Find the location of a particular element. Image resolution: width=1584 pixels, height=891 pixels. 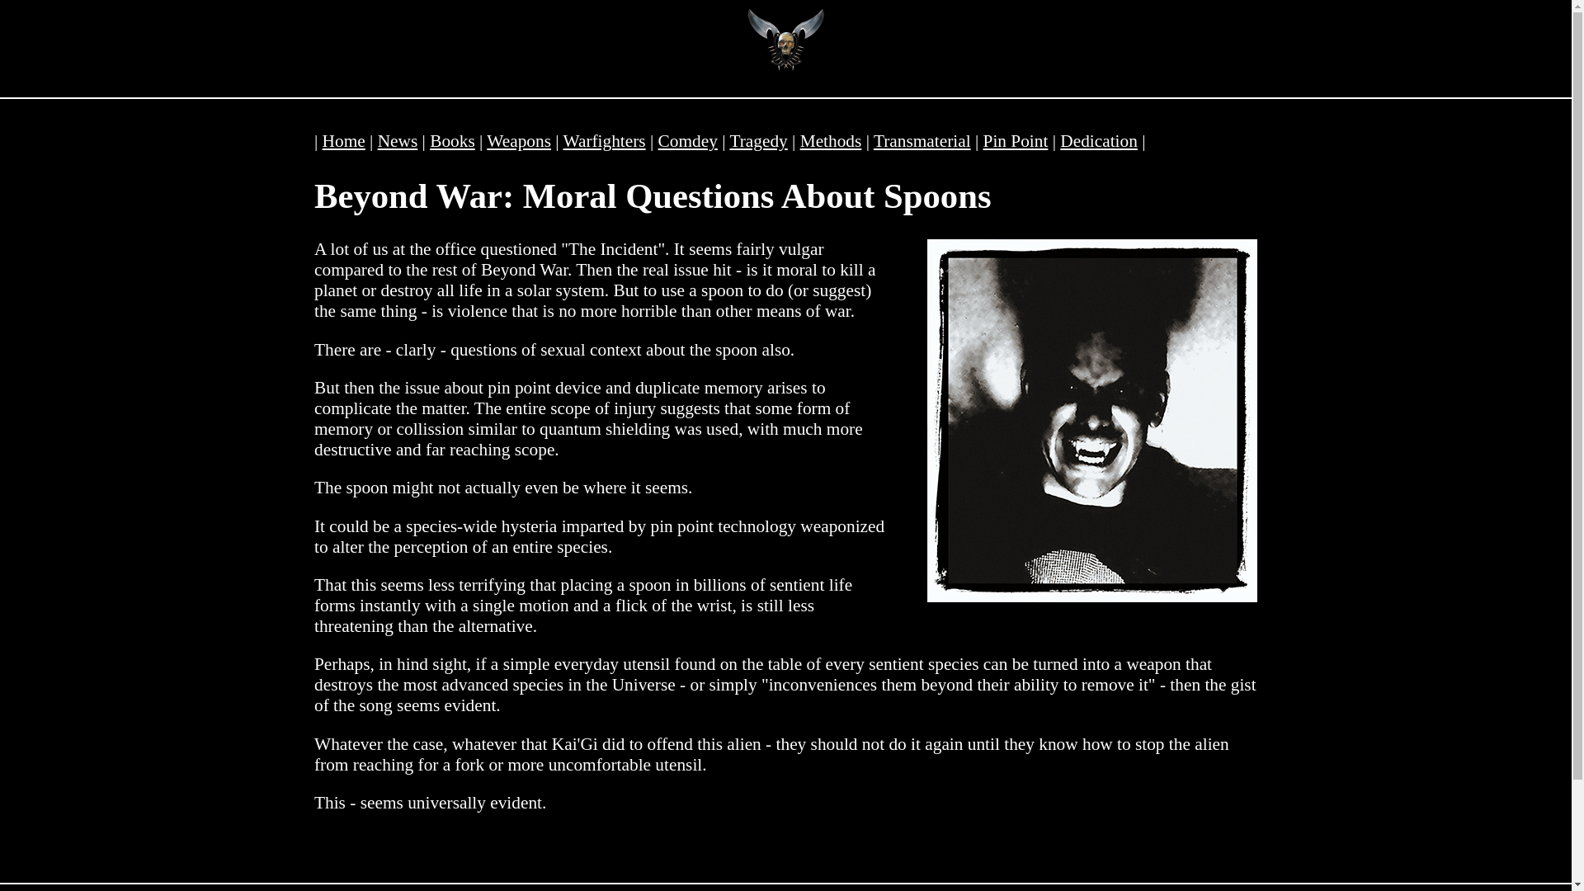

Warfighters is located at coordinates (603, 140).